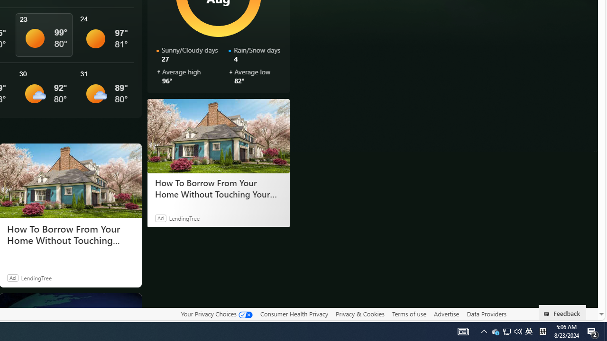 The height and width of the screenshot is (341, 607). Describe the element at coordinates (294, 314) in the screenshot. I see `Consumer Health Privacy` at that location.